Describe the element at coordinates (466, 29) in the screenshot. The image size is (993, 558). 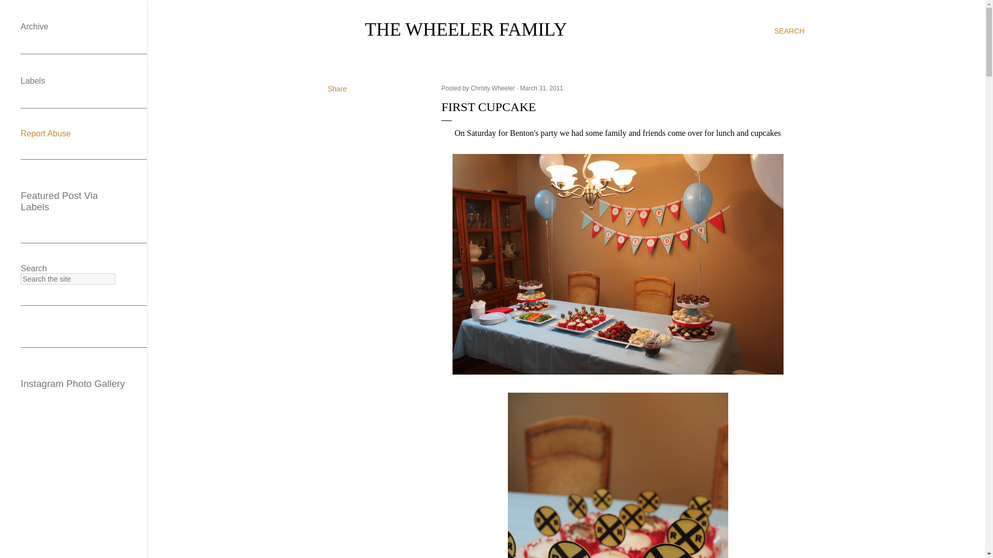
I see `THE WHEELER FAMILY` at that location.